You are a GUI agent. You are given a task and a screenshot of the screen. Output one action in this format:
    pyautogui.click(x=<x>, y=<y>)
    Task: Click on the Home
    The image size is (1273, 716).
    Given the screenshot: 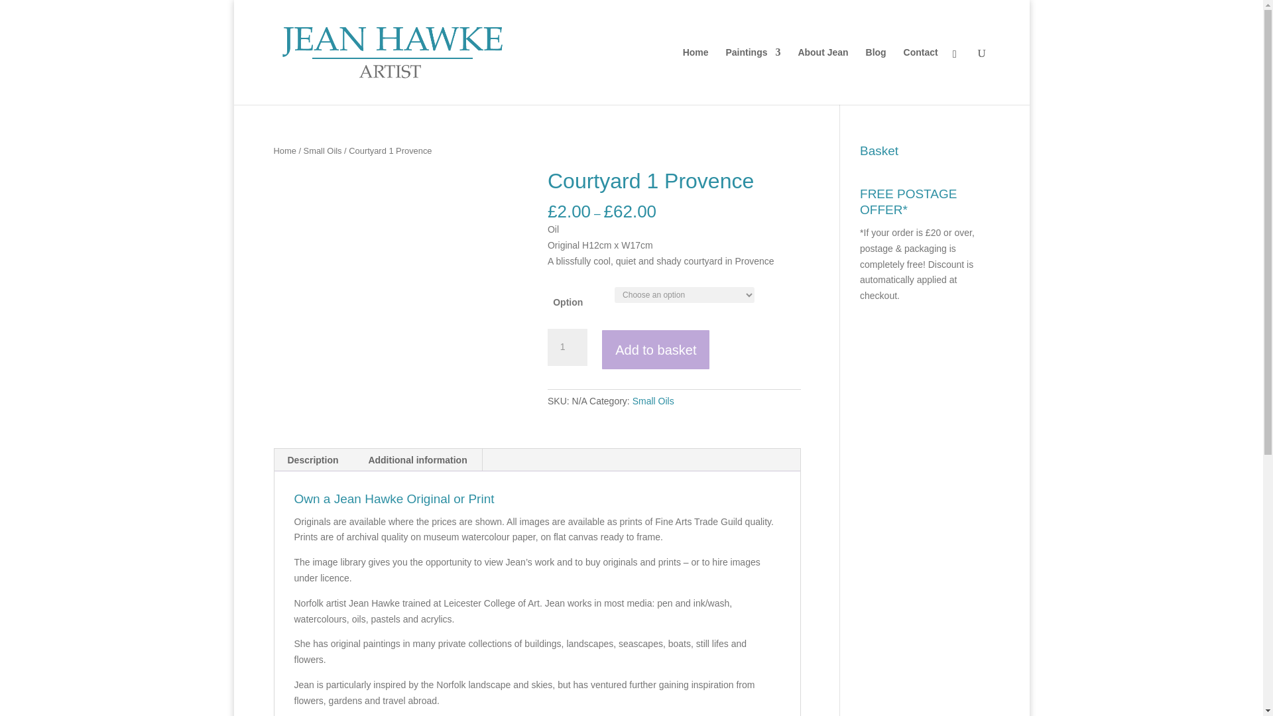 What is the action you would take?
    pyautogui.click(x=696, y=76)
    